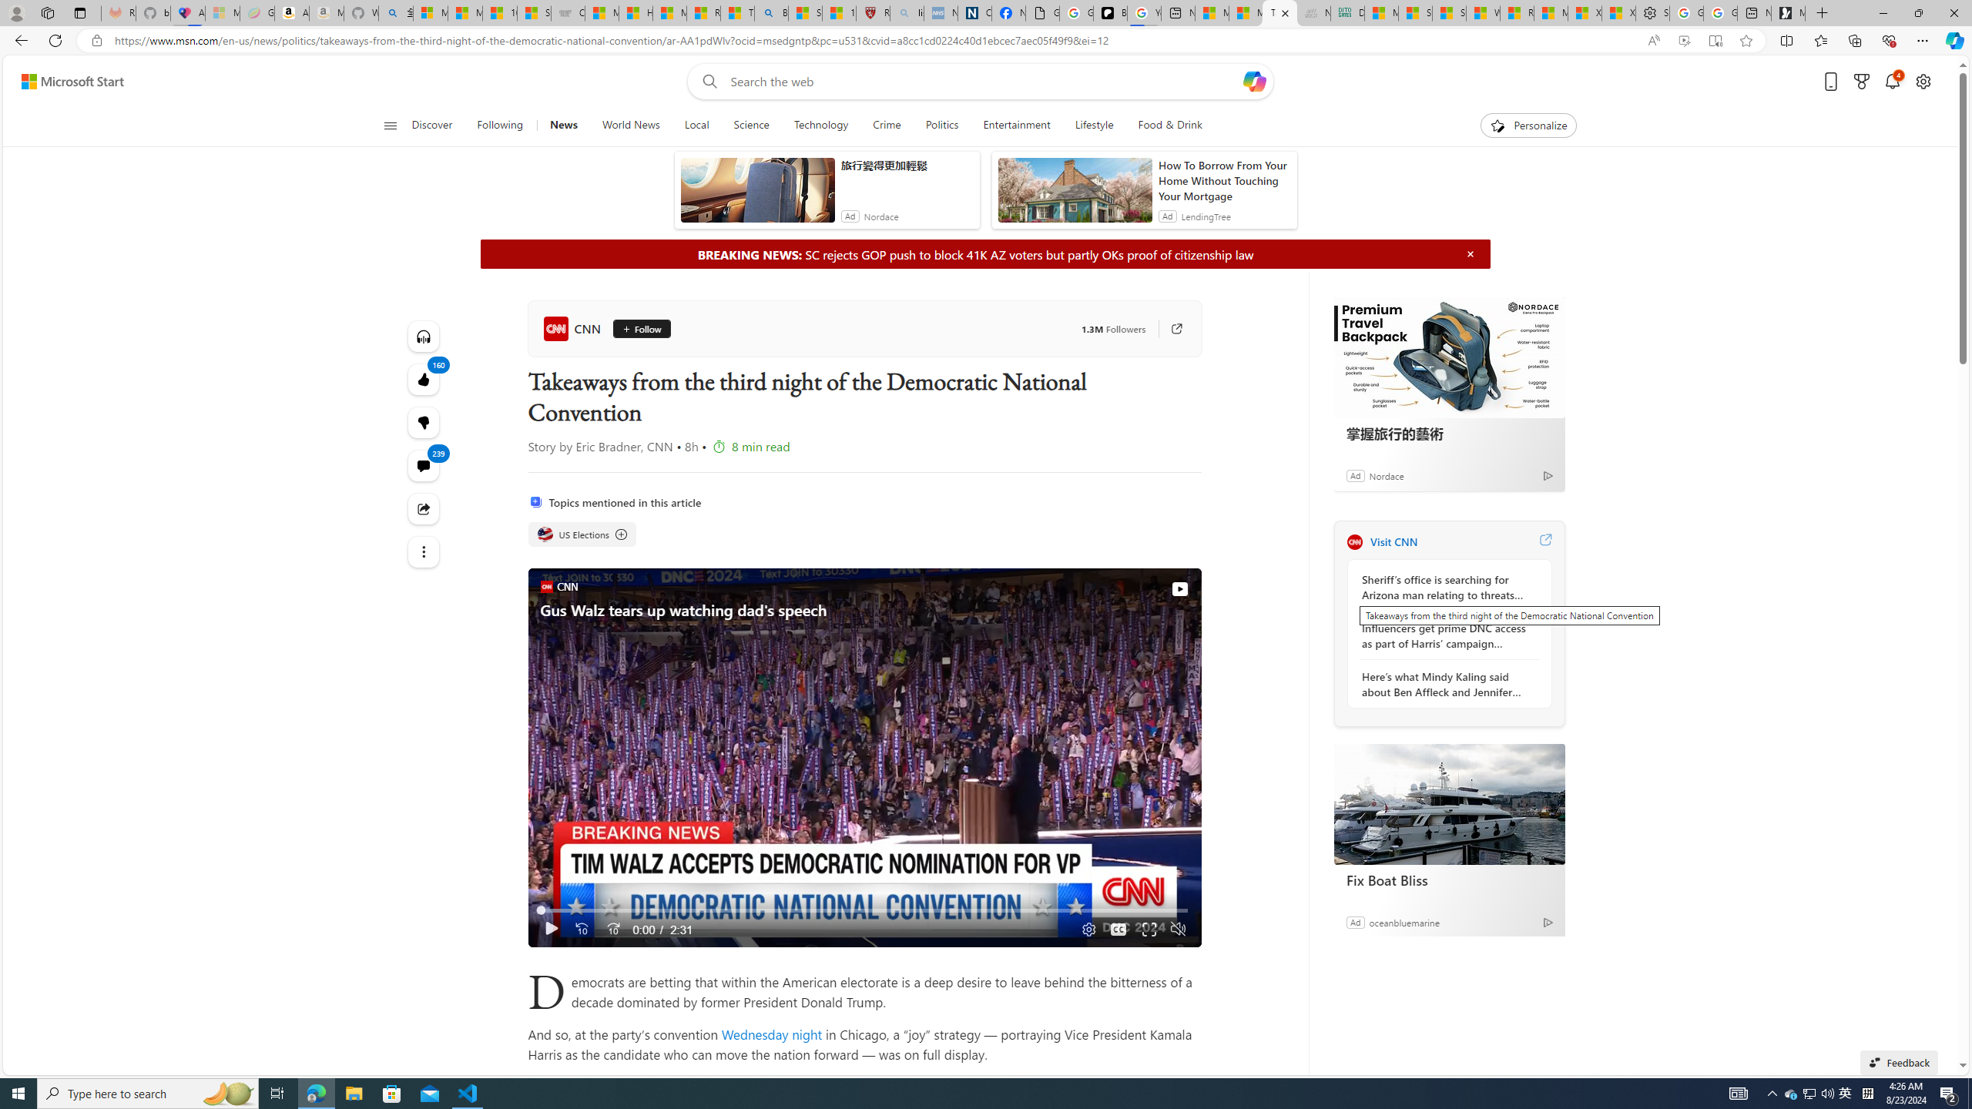 This screenshot has width=1972, height=1109. Describe the element at coordinates (1179, 589) in the screenshot. I see `View on Watch` at that location.